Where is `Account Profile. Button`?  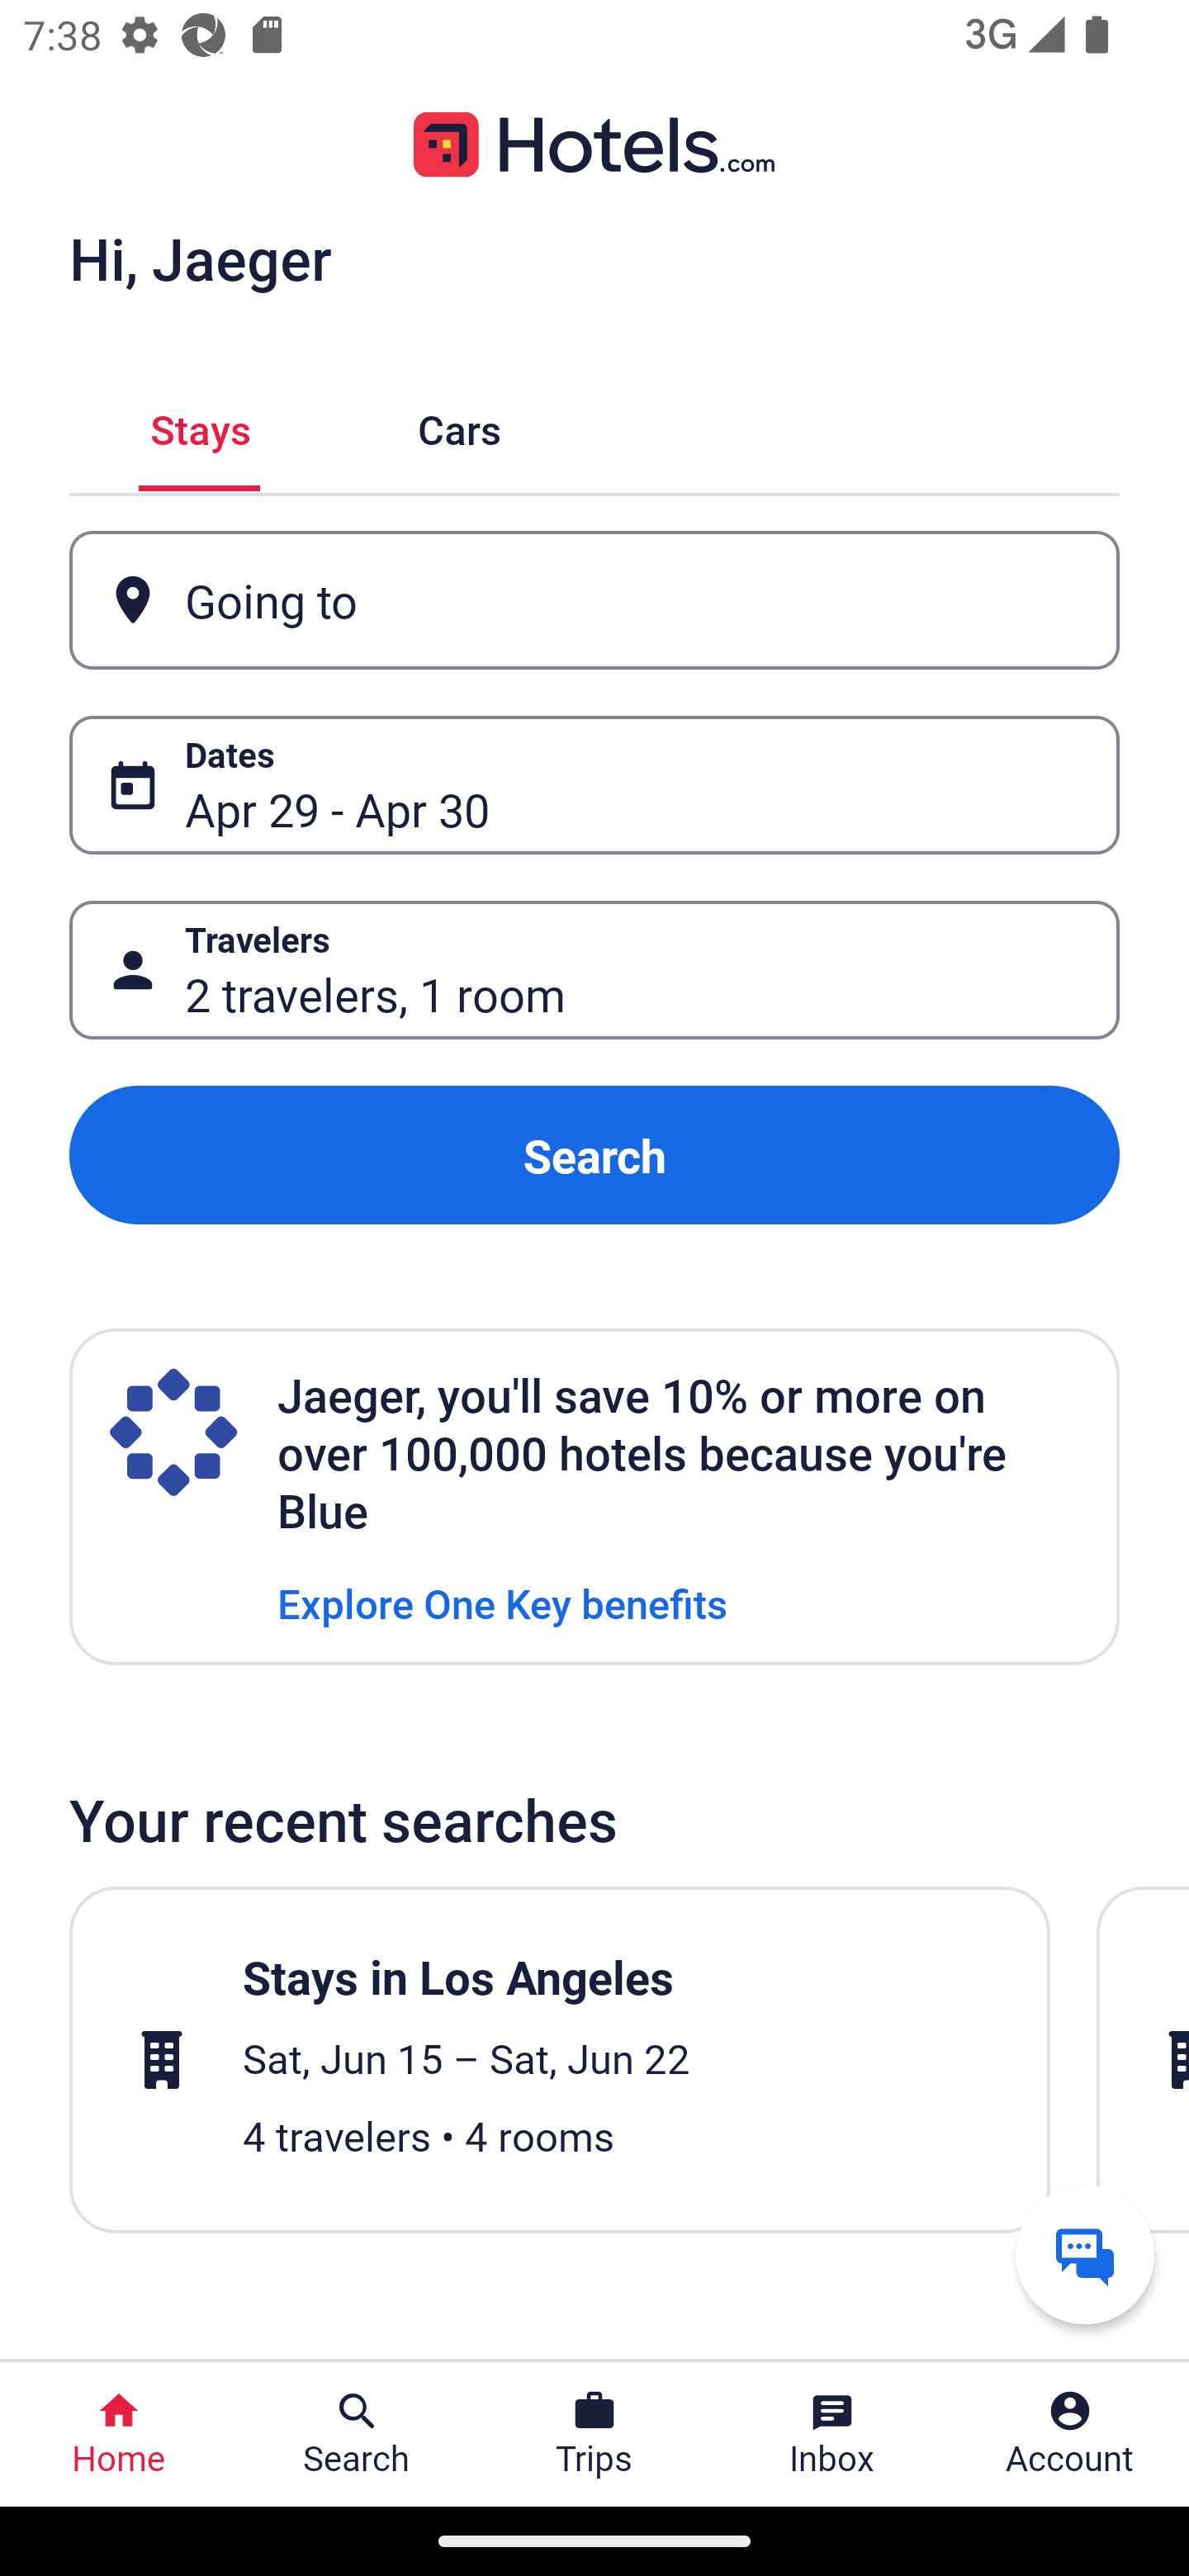
Account Profile. Button is located at coordinates (1070, 2434).